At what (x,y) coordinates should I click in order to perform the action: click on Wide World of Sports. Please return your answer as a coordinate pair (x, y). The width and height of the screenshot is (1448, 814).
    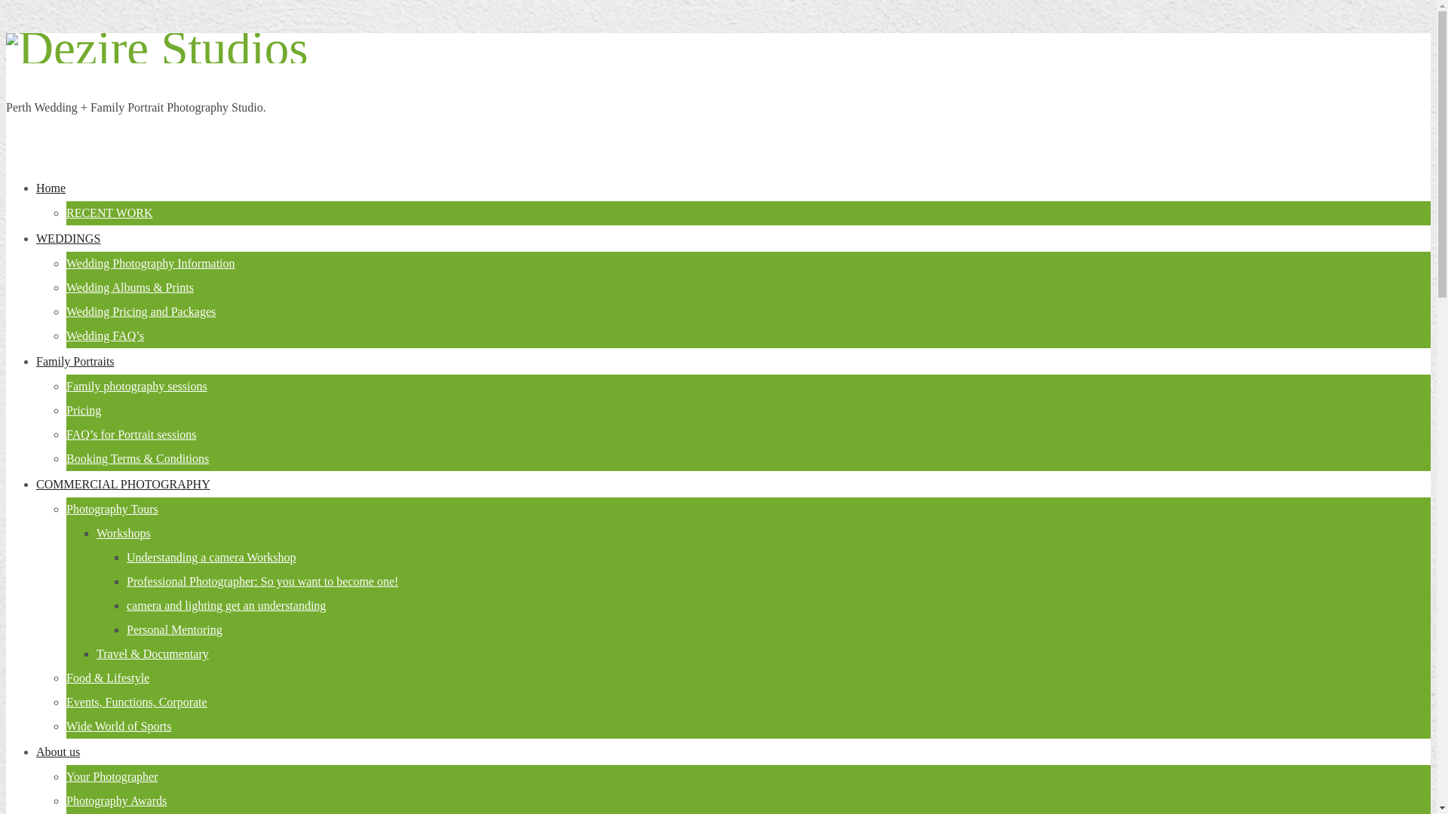
    Looking at the image, I should click on (119, 727).